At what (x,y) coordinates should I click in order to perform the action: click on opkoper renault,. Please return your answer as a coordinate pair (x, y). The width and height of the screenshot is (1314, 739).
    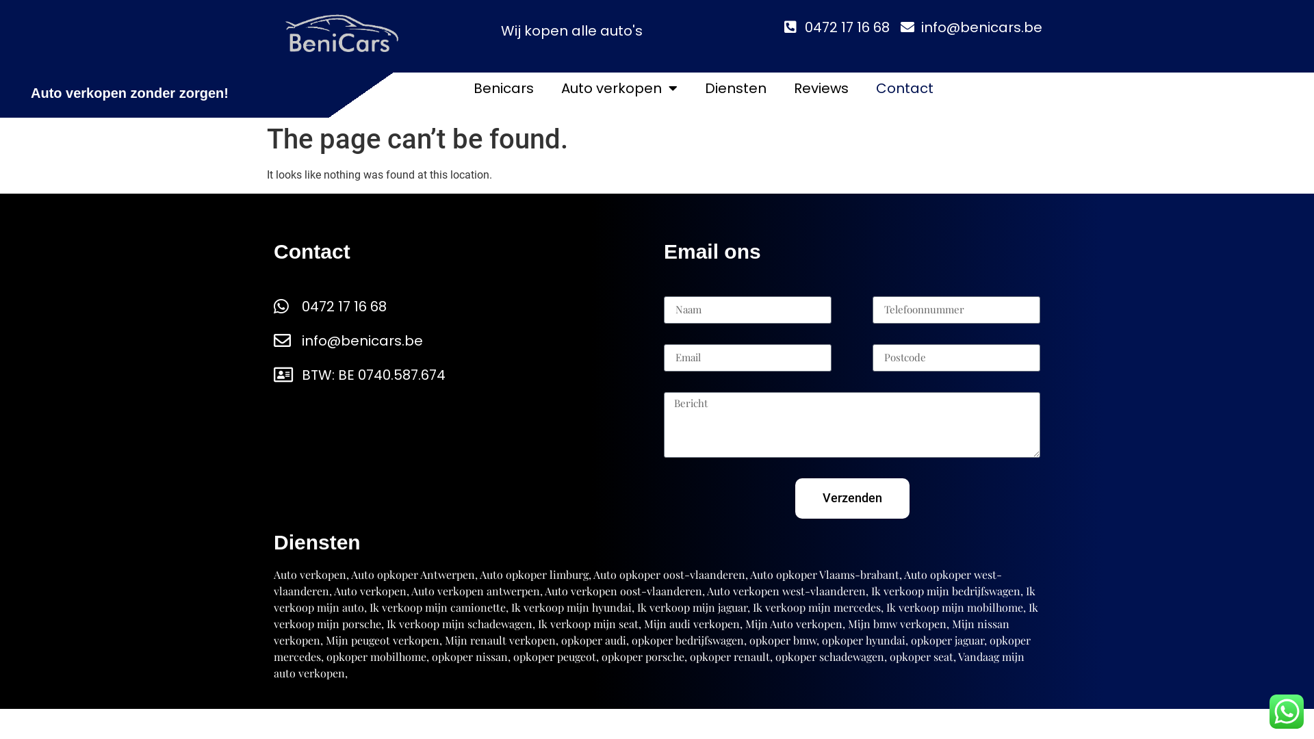
    Looking at the image, I should click on (731, 657).